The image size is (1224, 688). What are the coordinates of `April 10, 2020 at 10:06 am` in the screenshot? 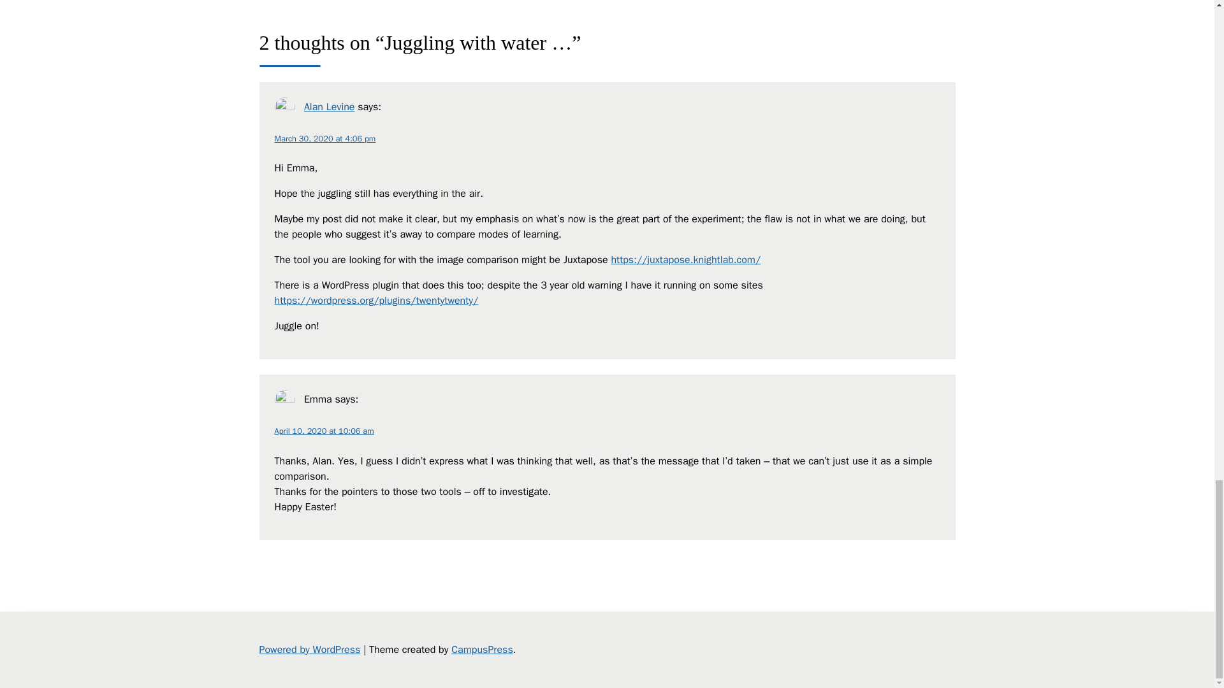 It's located at (324, 431).